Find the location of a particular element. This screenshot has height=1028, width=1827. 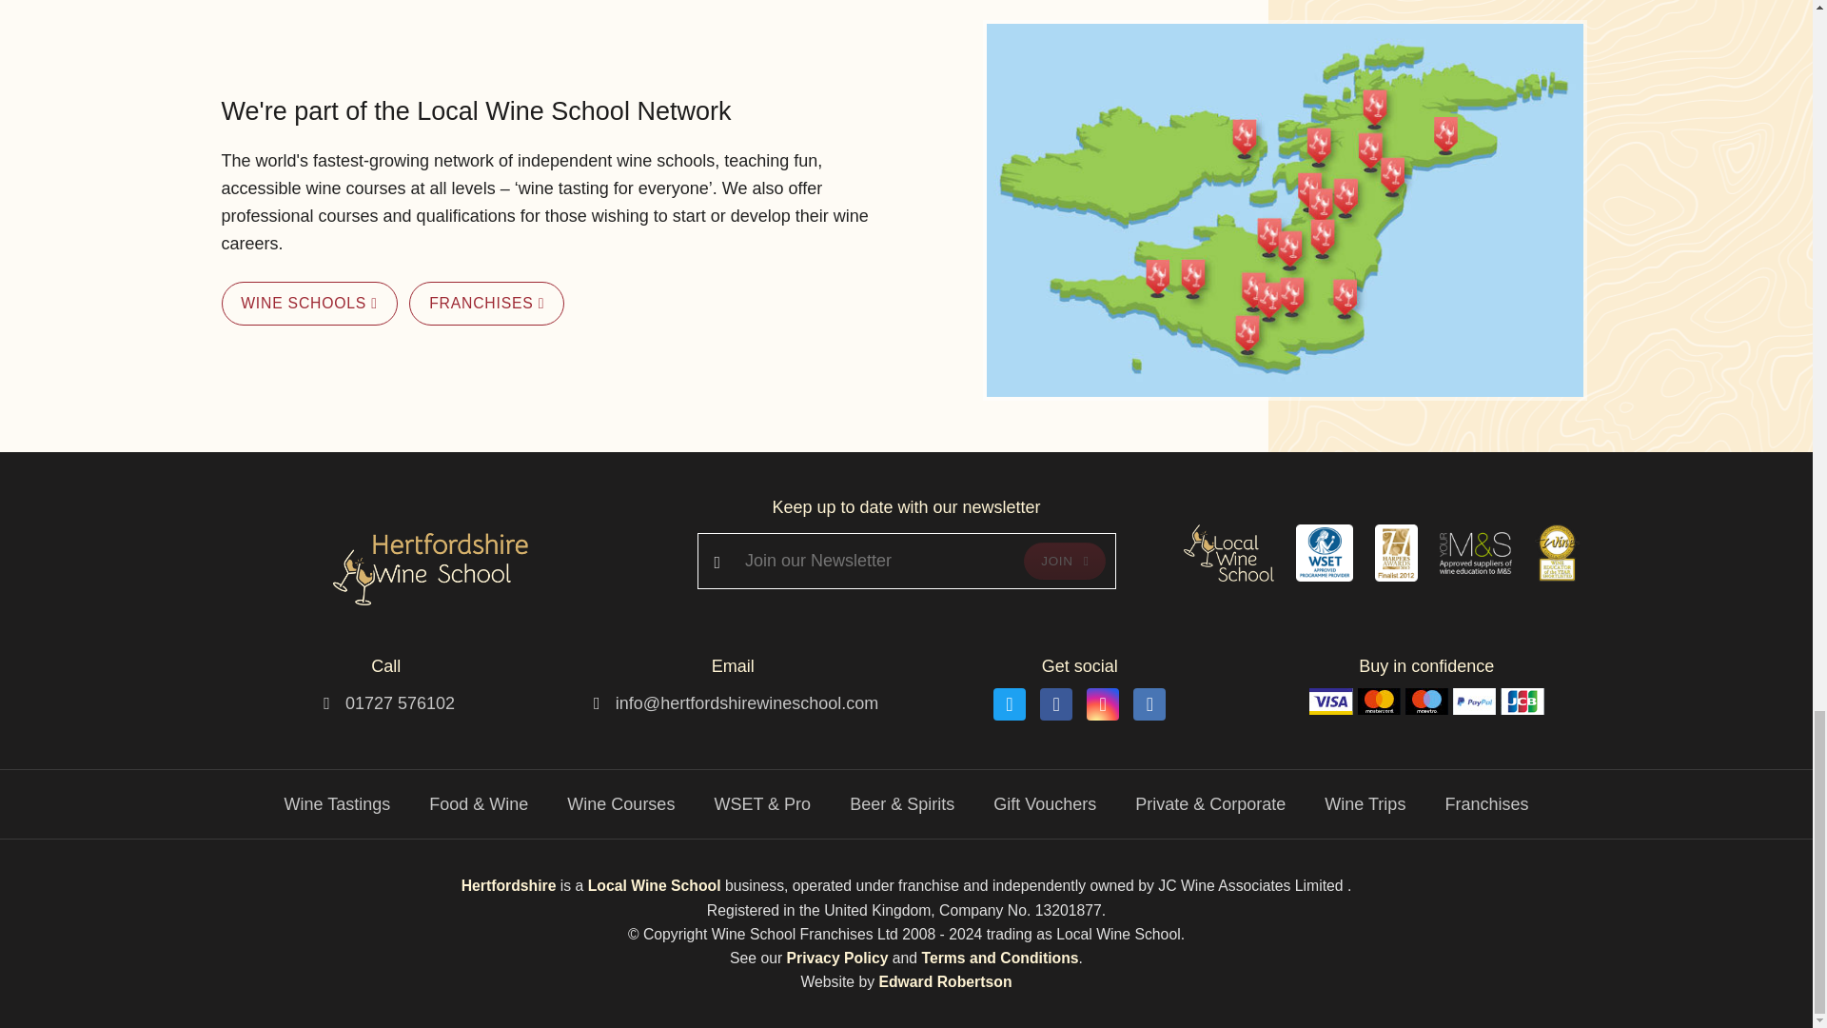

Send us an email is located at coordinates (747, 703).